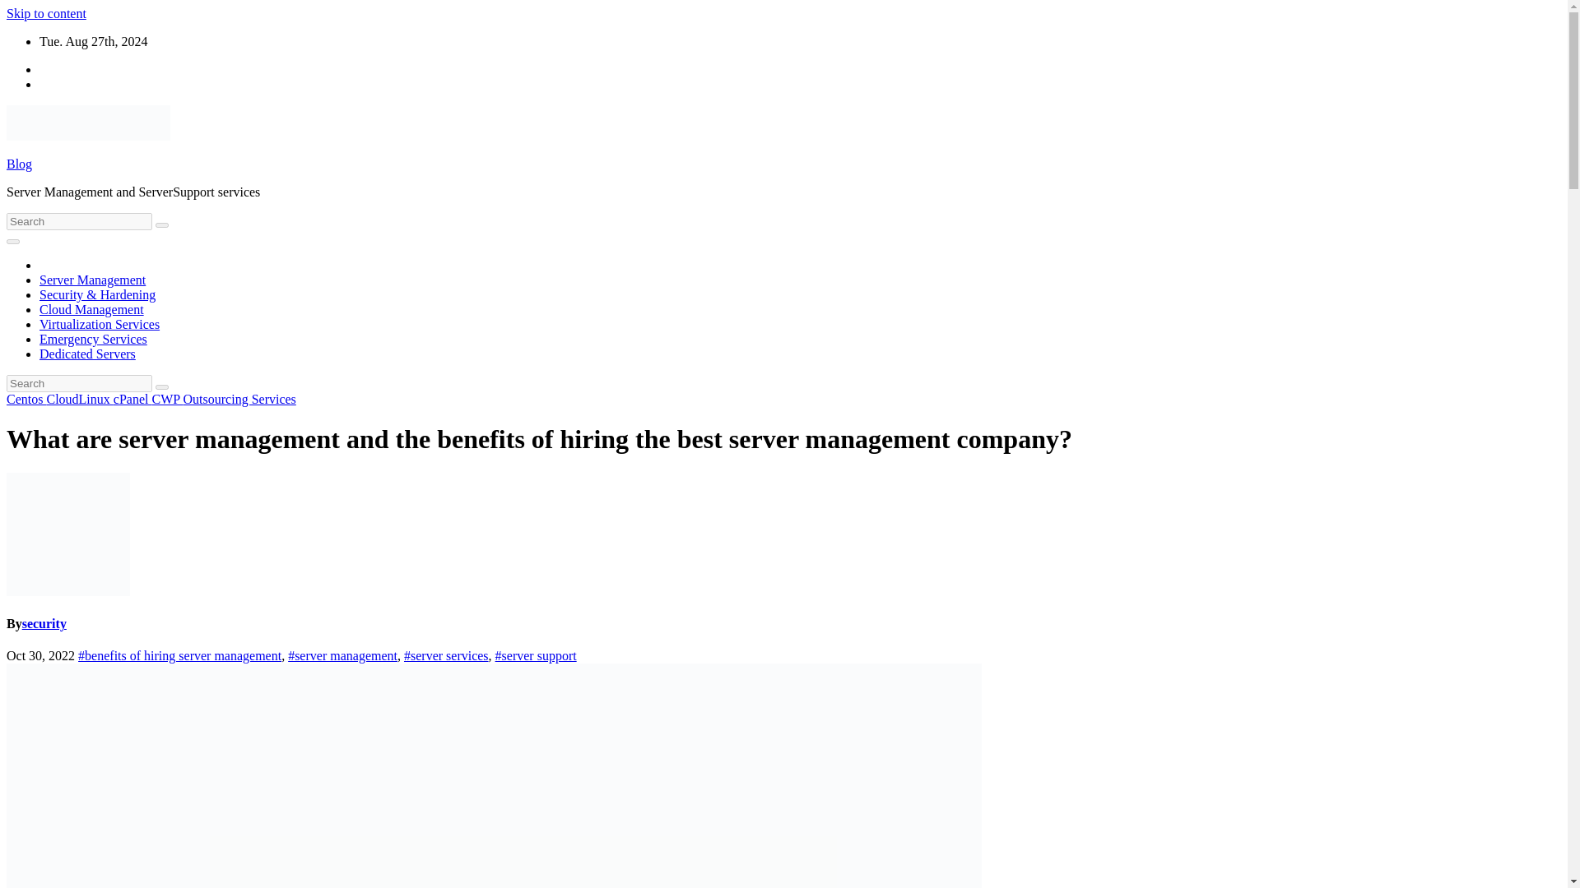  I want to click on cPanel, so click(132, 399).